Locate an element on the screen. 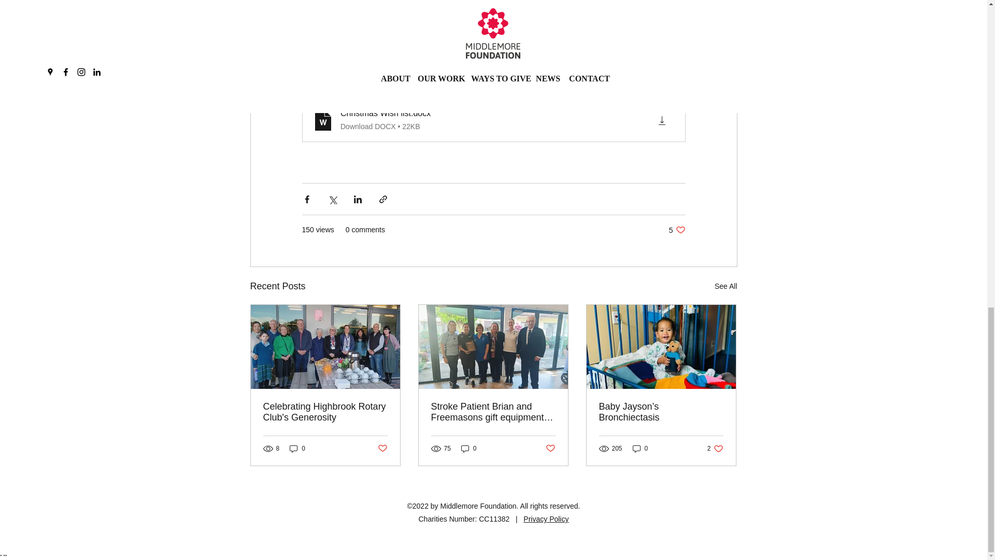 The height and width of the screenshot is (560, 995). See All is located at coordinates (677, 230).